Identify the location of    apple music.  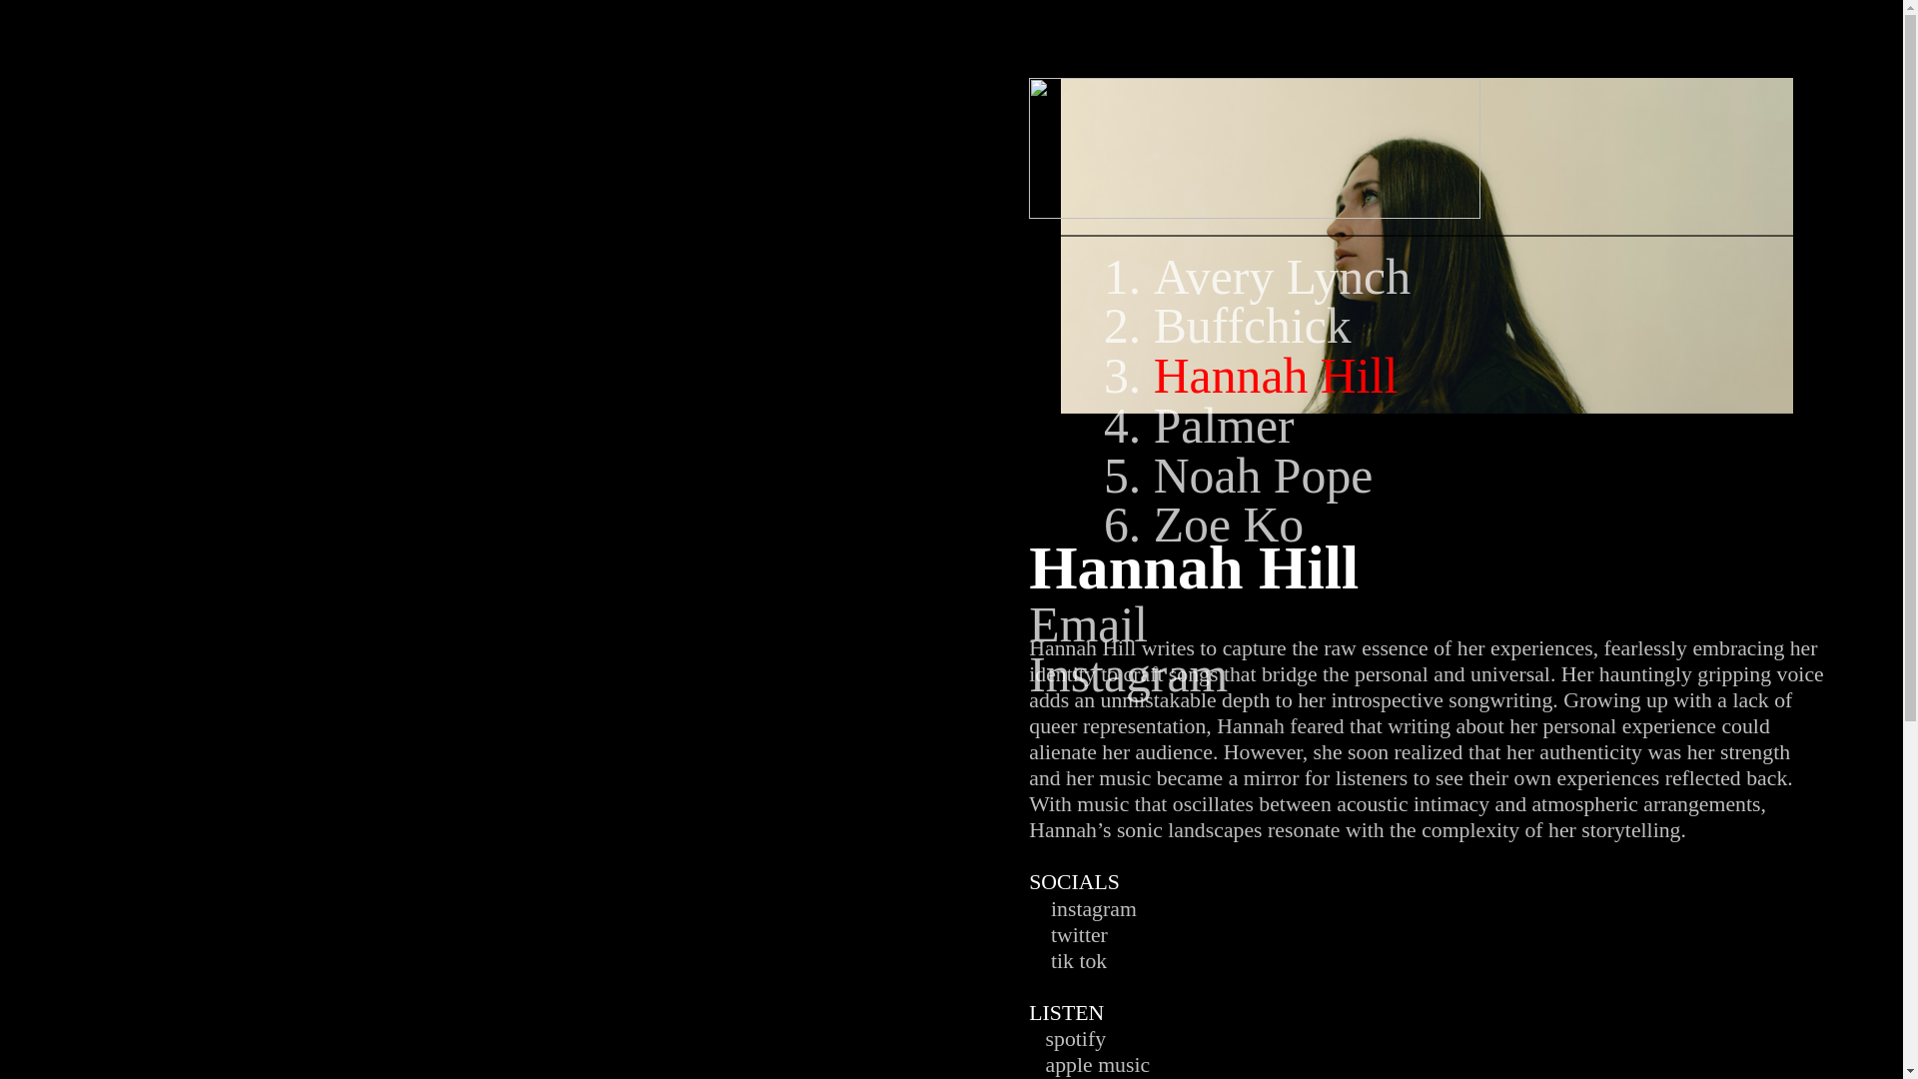
(1089, 1065).